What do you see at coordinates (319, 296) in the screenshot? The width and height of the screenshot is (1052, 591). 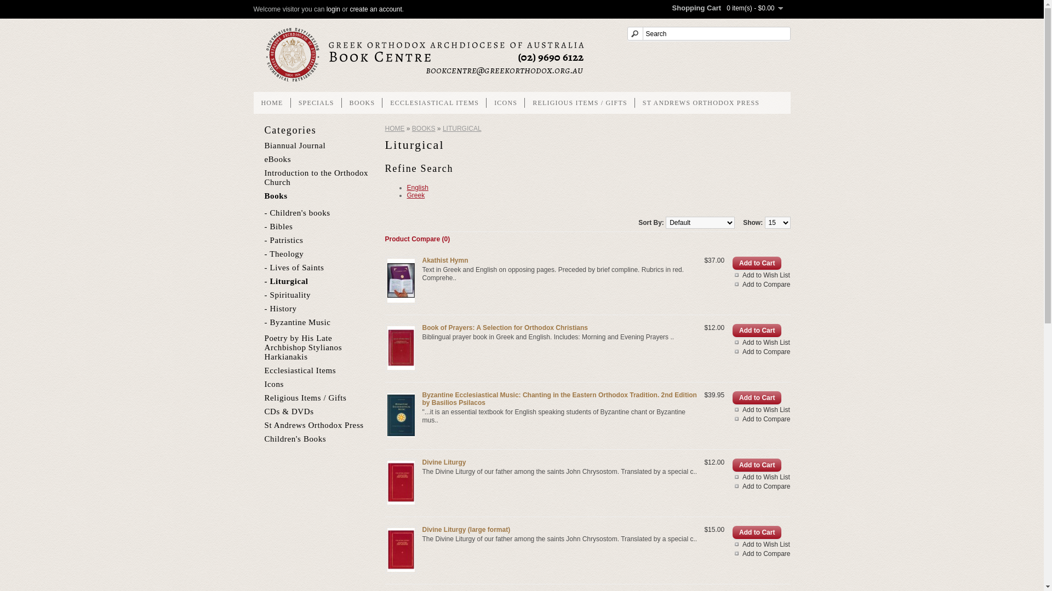 I see `- Spirituality` at bounding box center [319, 296].